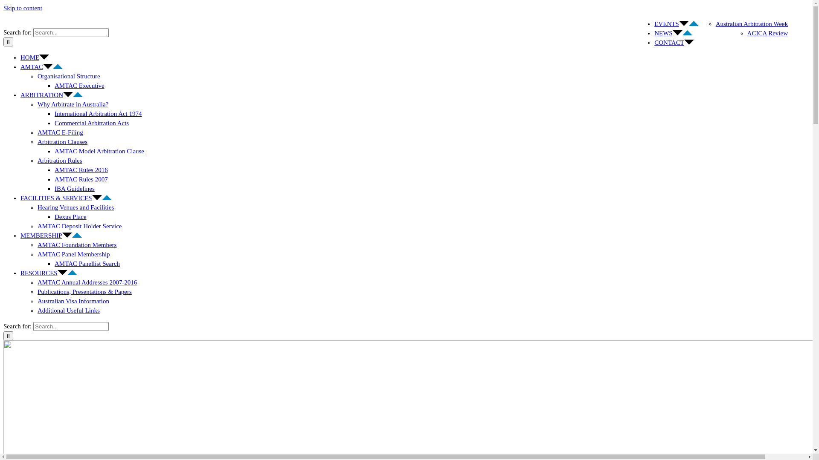 This screenshot has width=819, height=460. I want to click on MEMBERSHIP, so click(51, 236).